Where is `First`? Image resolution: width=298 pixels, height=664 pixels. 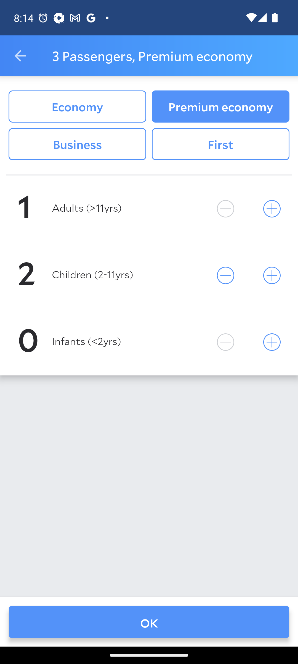
First is located at coordinates (220, 144).